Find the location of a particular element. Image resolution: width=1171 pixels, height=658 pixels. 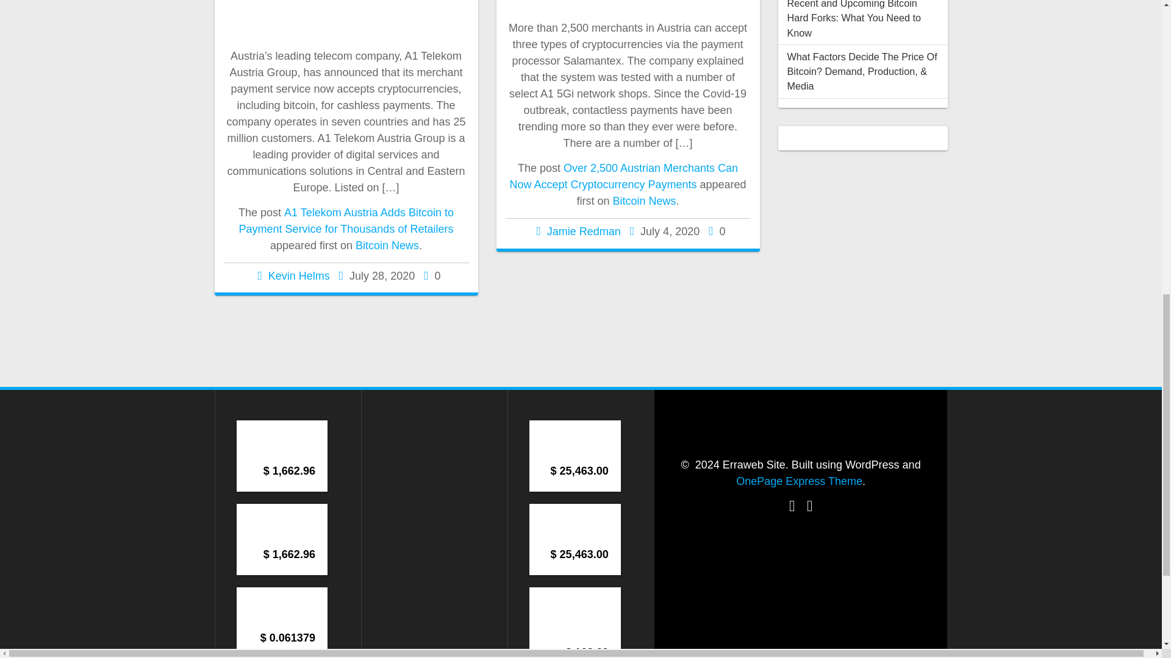

Kevin Helms is located at coordinates (299, 275).